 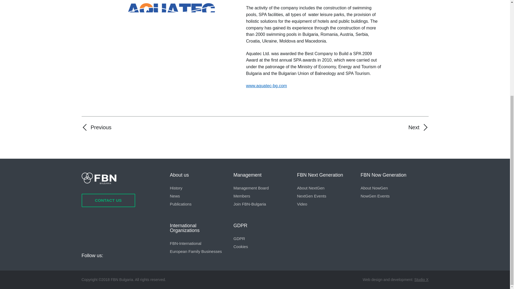 What do you see at coordinates (388, 188) in the screenshot?
I see `About NowGen` at bounding box center [388, 188].